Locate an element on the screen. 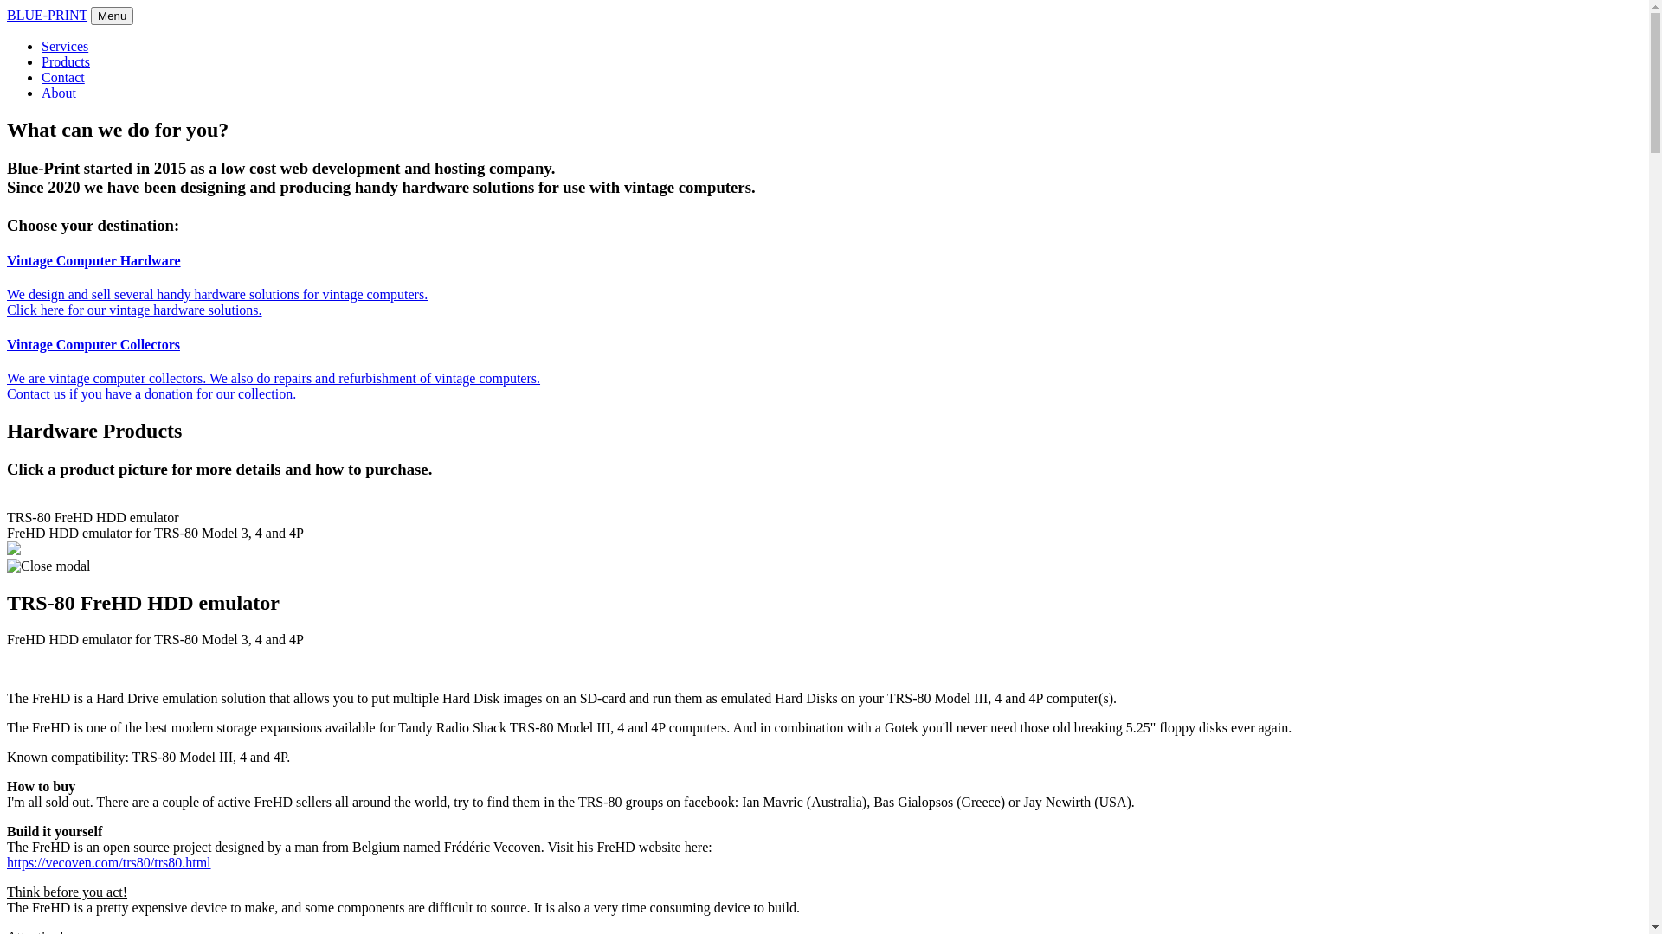  Vintage Computer Collectors is located at coordinates (93, 344).